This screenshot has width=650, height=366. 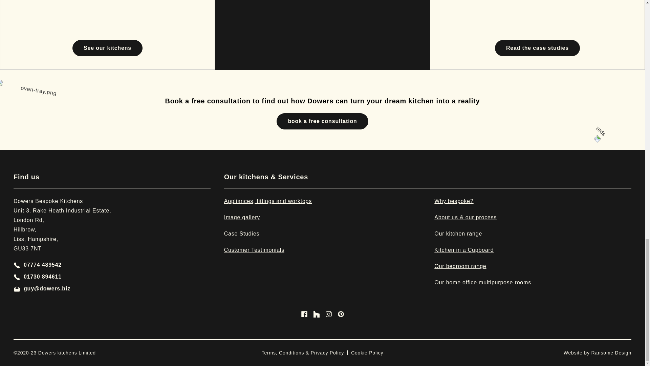 I want to click on Customer Testimonials, so click(x=112, y=277).